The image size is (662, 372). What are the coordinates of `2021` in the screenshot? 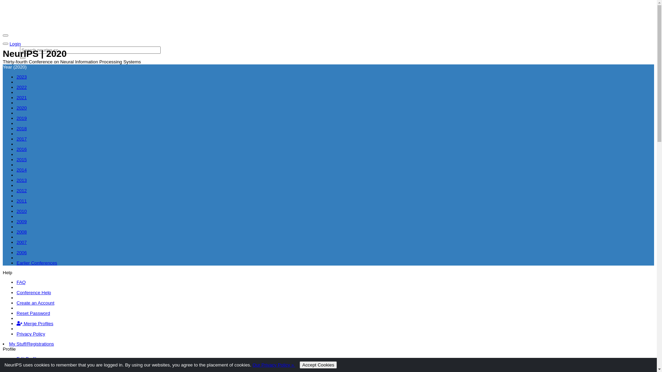 It's located at (22, 98).